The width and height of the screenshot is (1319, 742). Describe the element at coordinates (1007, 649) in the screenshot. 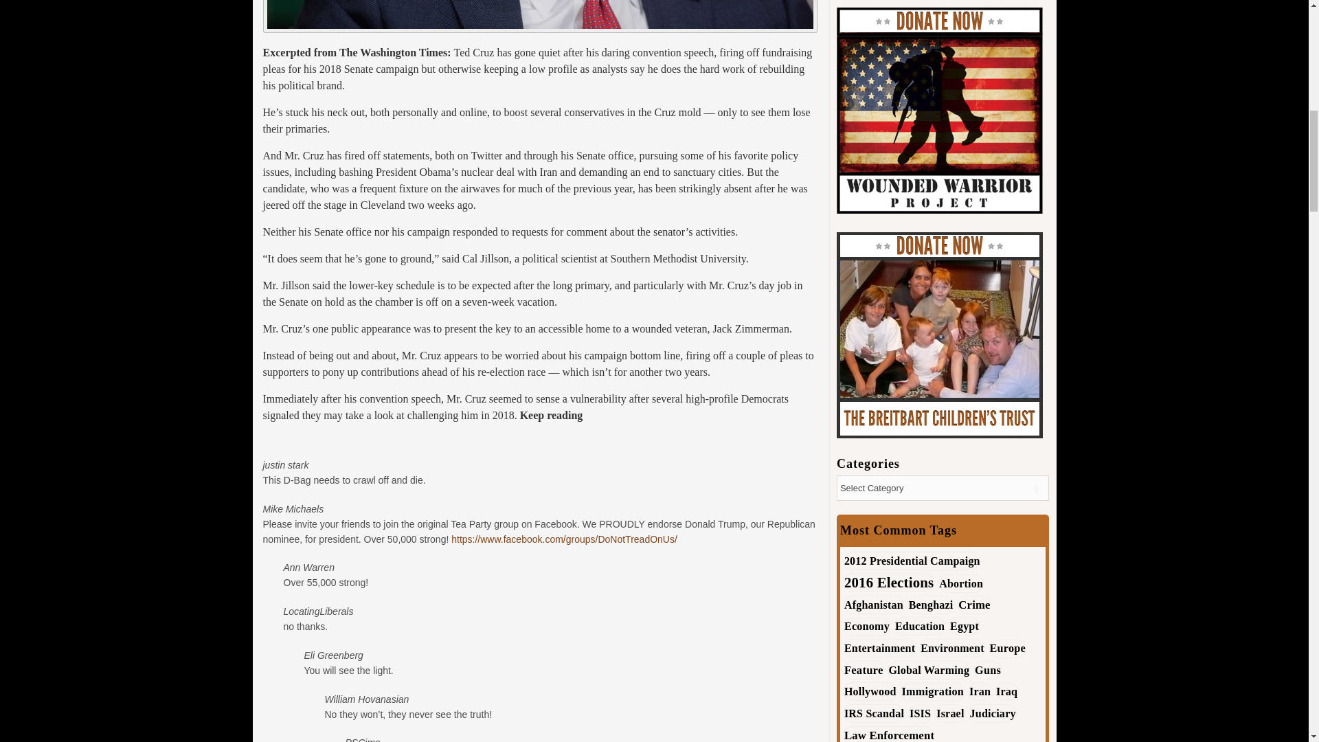

I see `Europe` at that location.